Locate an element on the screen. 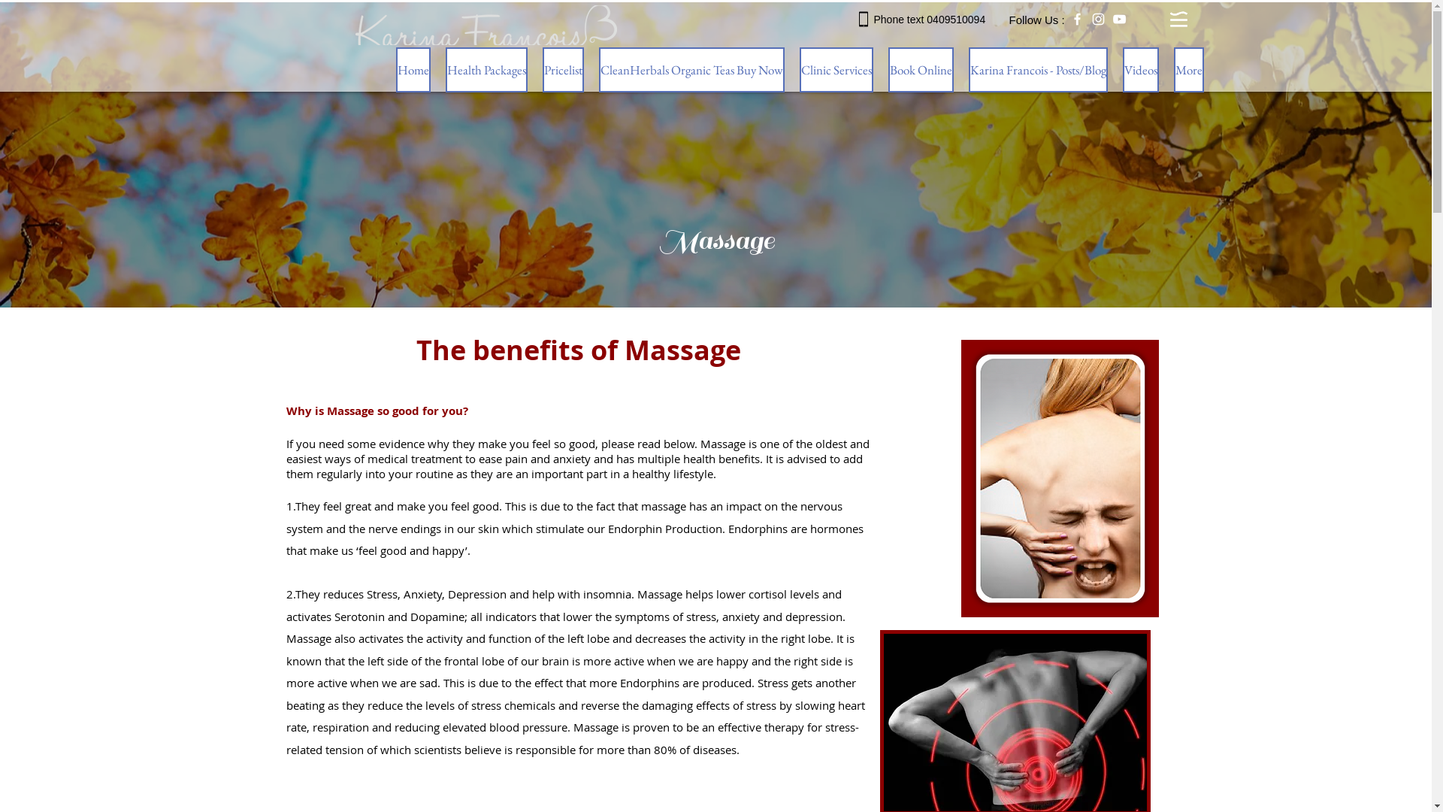  Karina Francois - Posts/Blog is located at coordinates (1037, 70).